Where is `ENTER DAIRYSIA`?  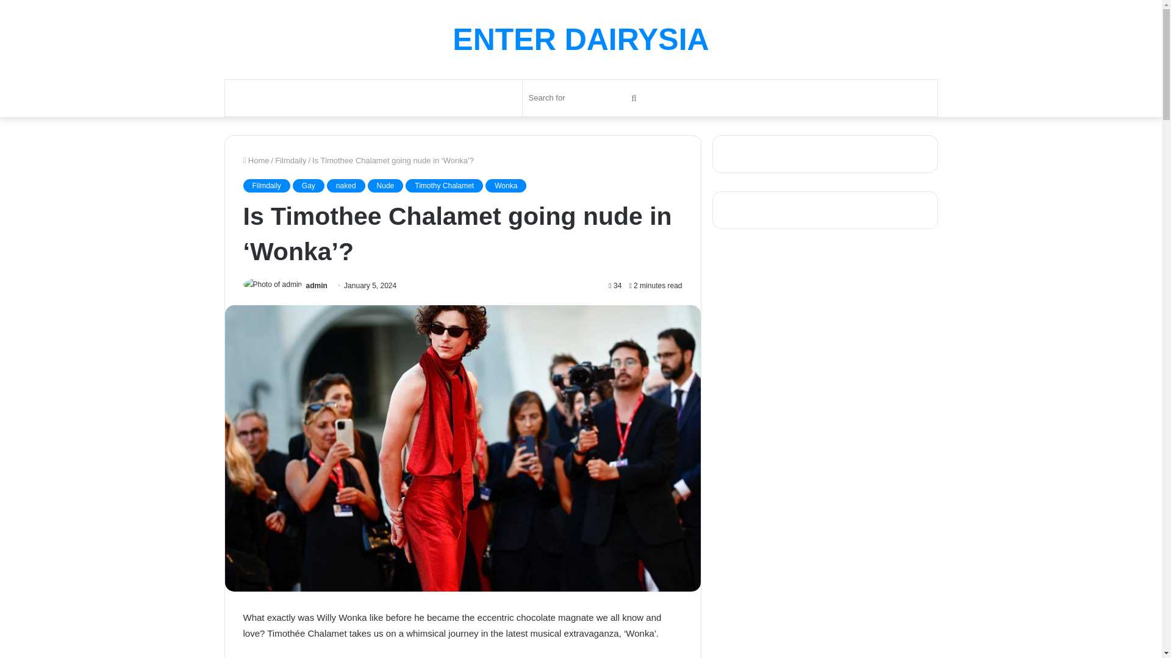 ENTER DAIRYSIA is located at coordinates (580, 39).